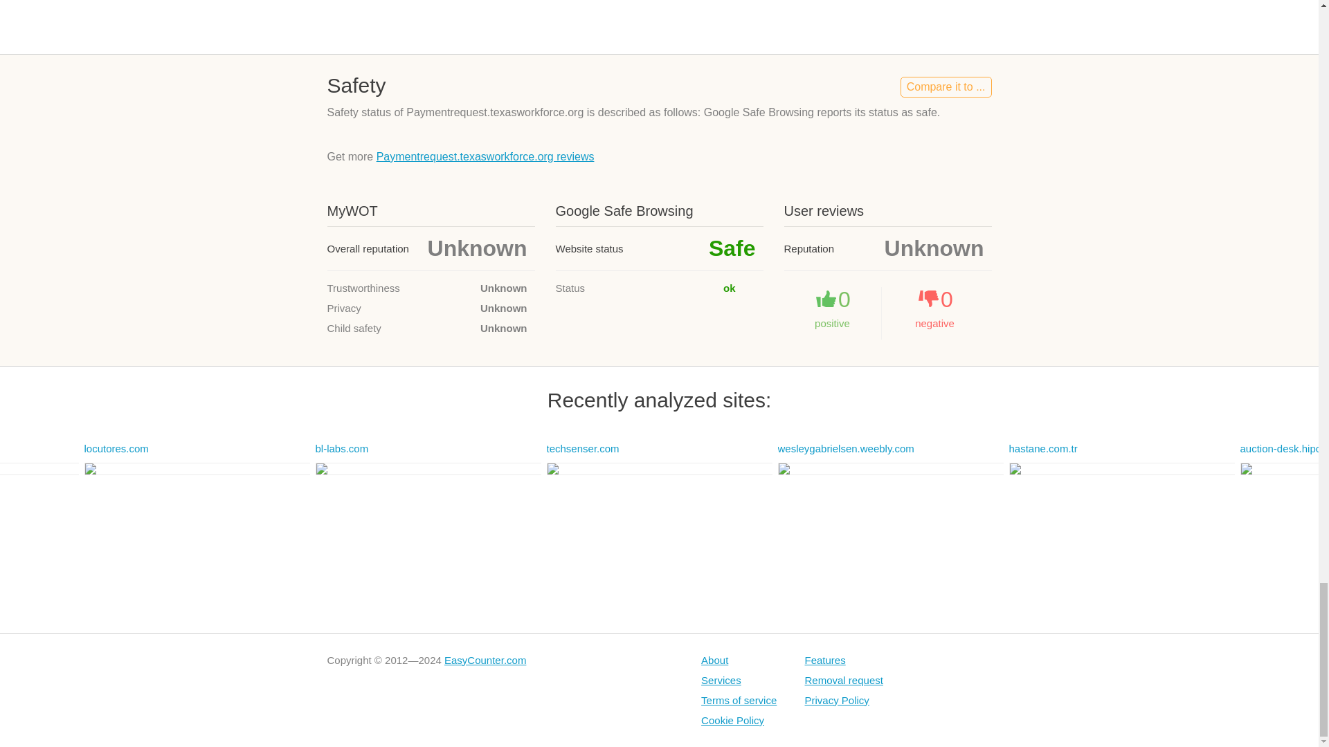  I want to click on wesleygabrielsen.weebly.com, so click(846, 448).